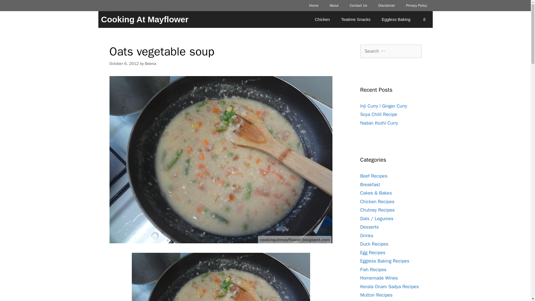 The width and height of the screenshot is (535, 301). I want to click on Nadan Kozhi Curry, so click(379, 123).